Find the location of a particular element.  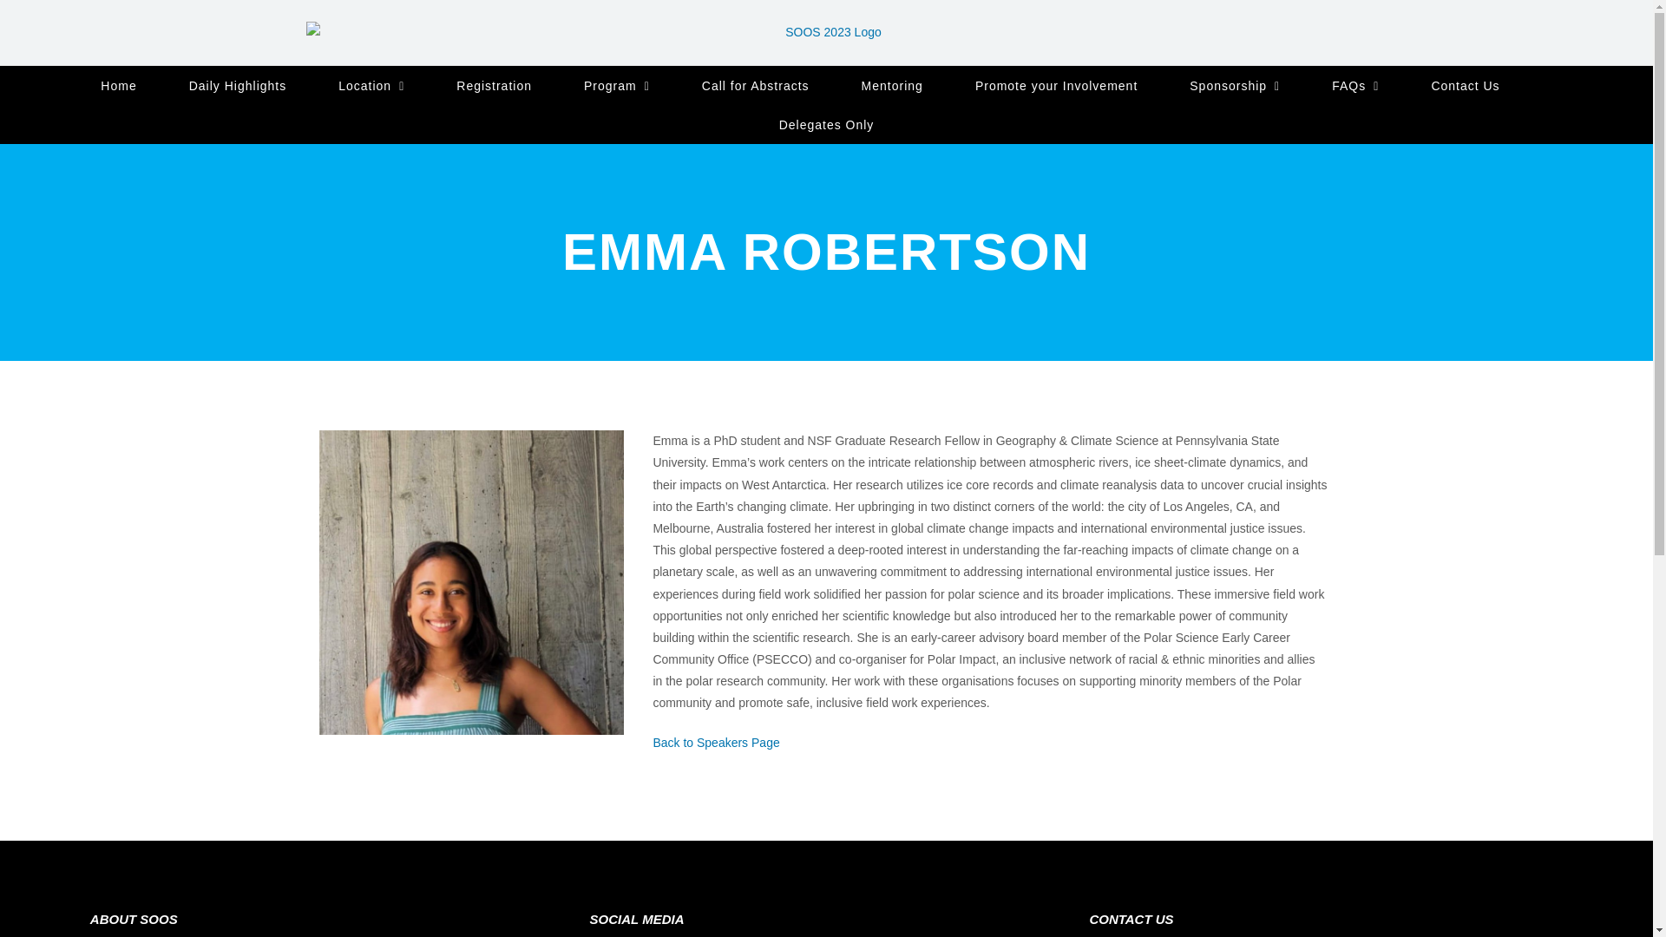

Daily Highlights is located at coordinates (238, 85).